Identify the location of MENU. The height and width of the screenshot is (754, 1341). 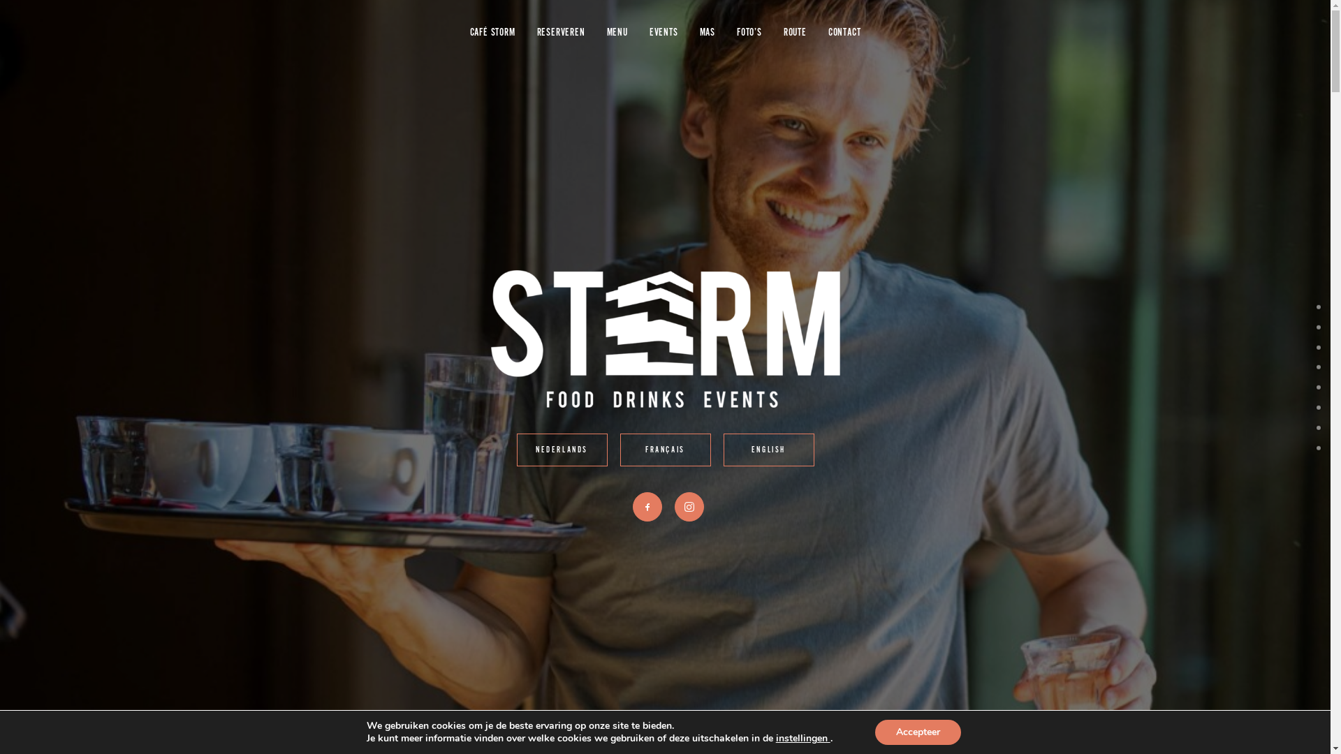
(617, 33).